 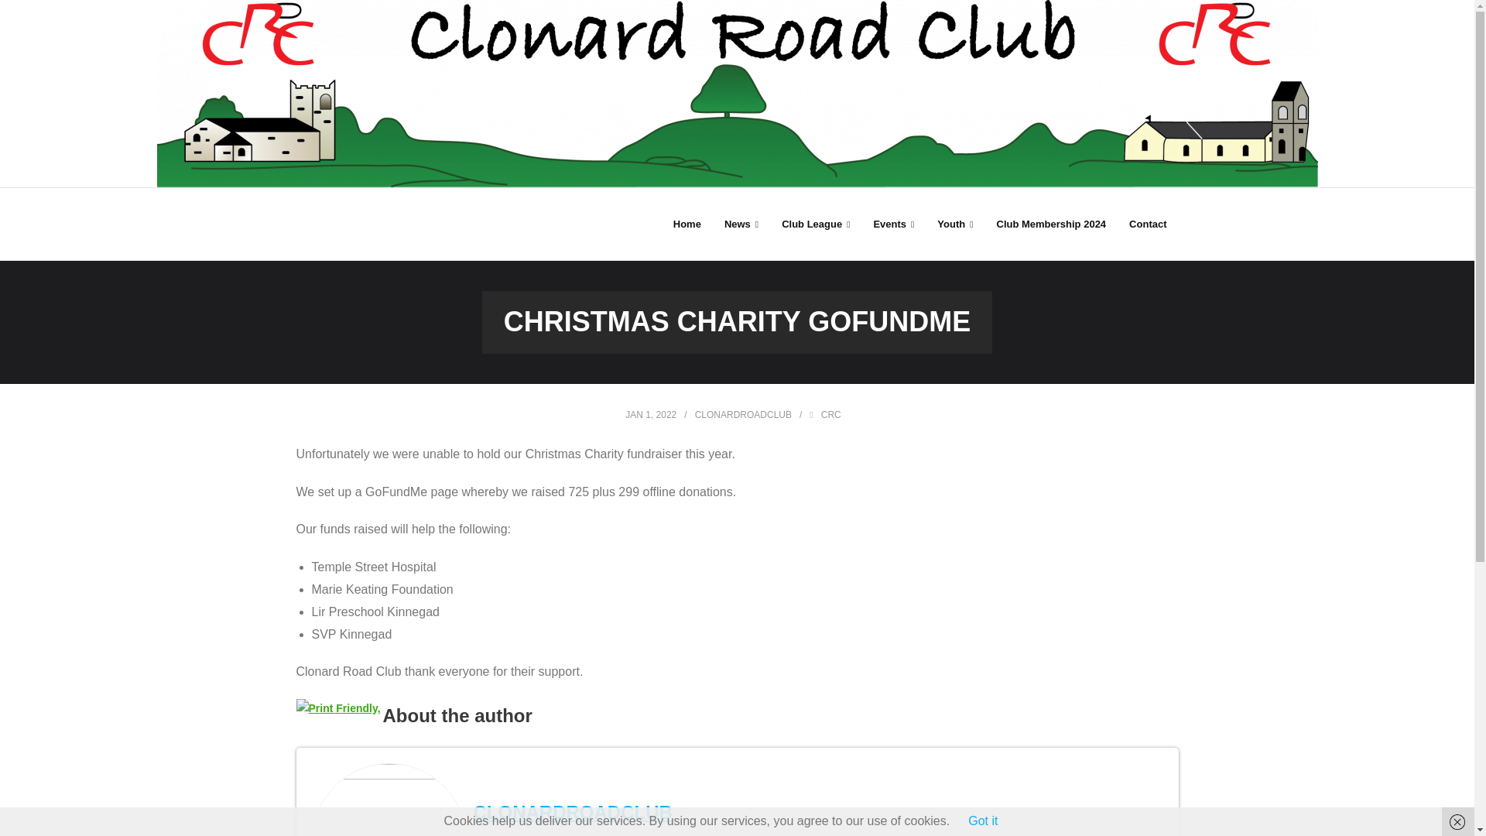 I want to click on Posts by clonardroadclub, so click(x=573, y=811).